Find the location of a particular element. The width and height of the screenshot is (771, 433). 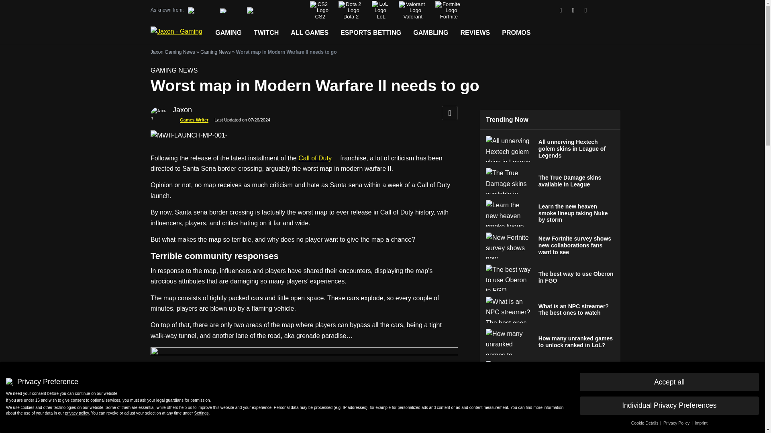

TikTok is located at coordinates (585, 10).